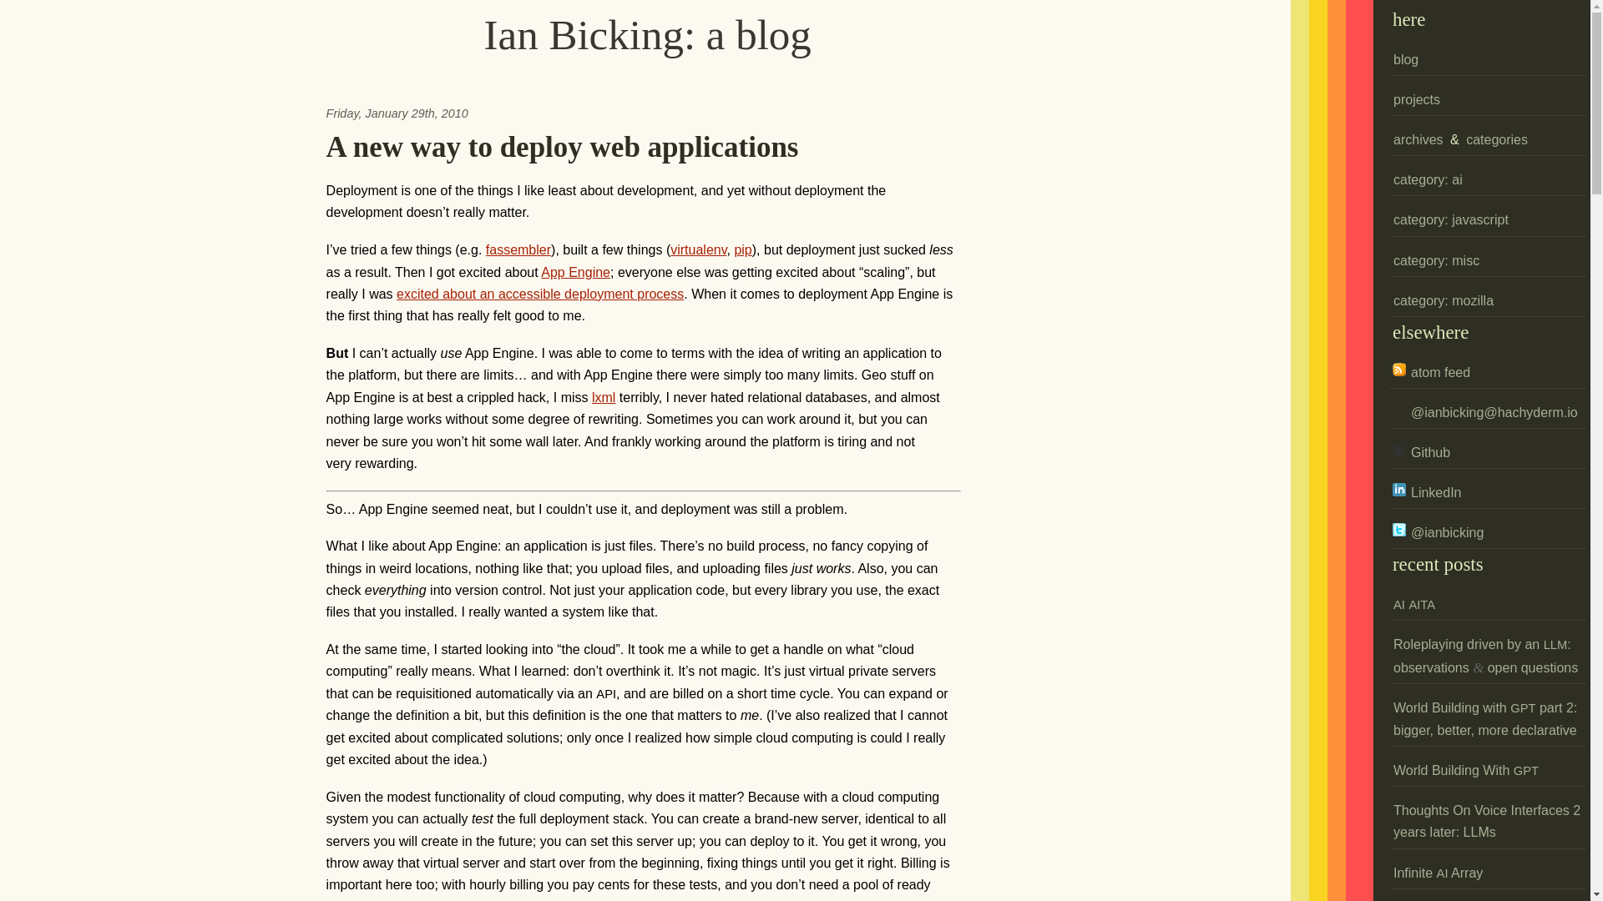 Image resolution: width=1603 pixels, height=901 pixels. What do you see at coordinates (1436, 260) in the screenshot?
I see `category: misc` at bounding box center [1436, 260].